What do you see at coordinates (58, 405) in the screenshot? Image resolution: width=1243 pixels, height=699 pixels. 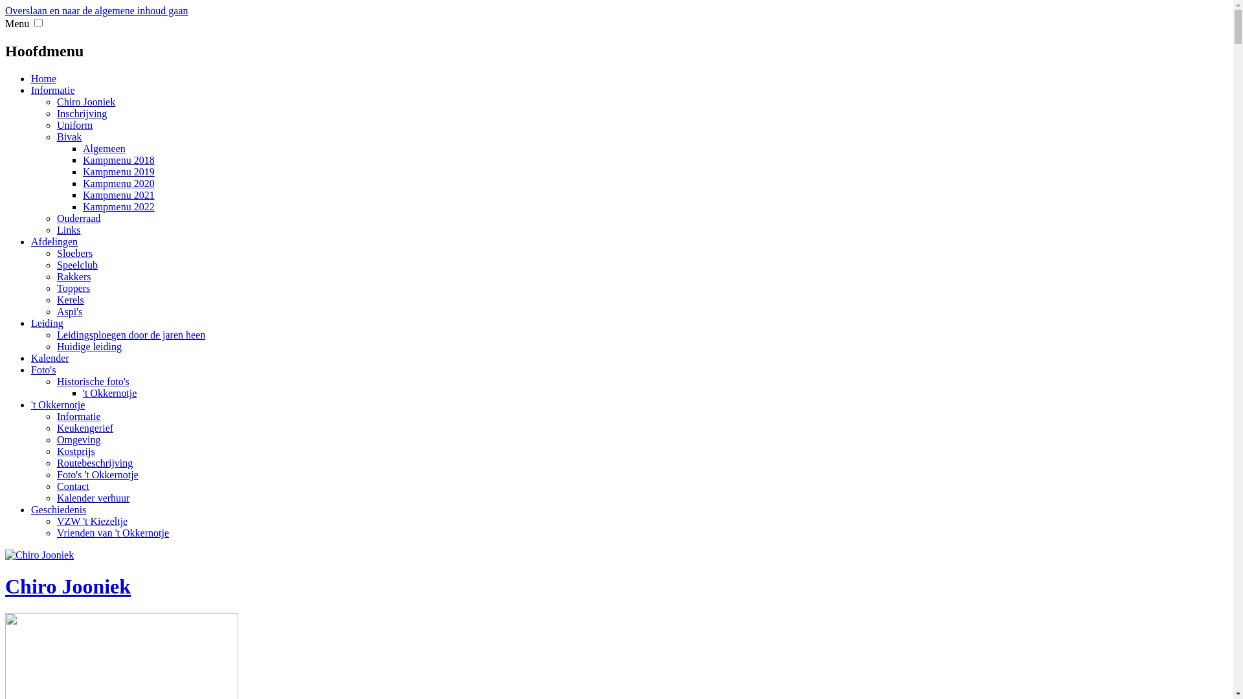 I see `'t Okkernotje` at bounding box center [58, 405].